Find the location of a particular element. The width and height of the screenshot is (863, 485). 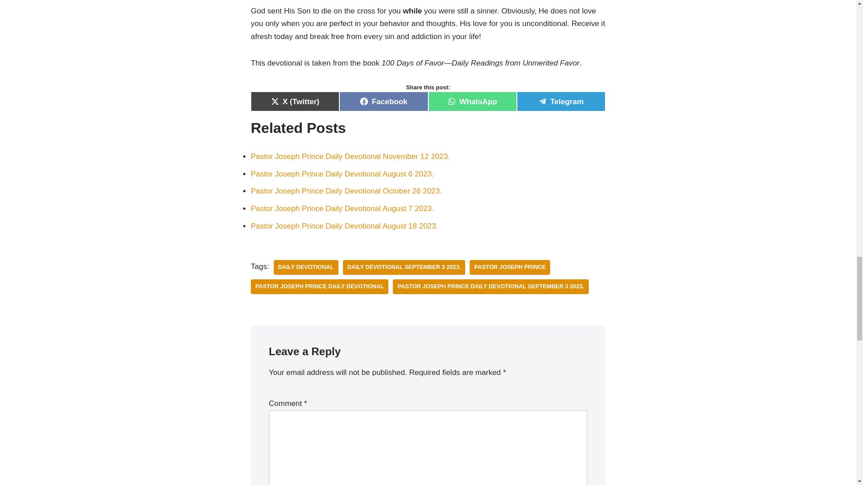

Pastor Joseph Prince Daily Devotional October 26 2023. is located at coordinates (346, 191).